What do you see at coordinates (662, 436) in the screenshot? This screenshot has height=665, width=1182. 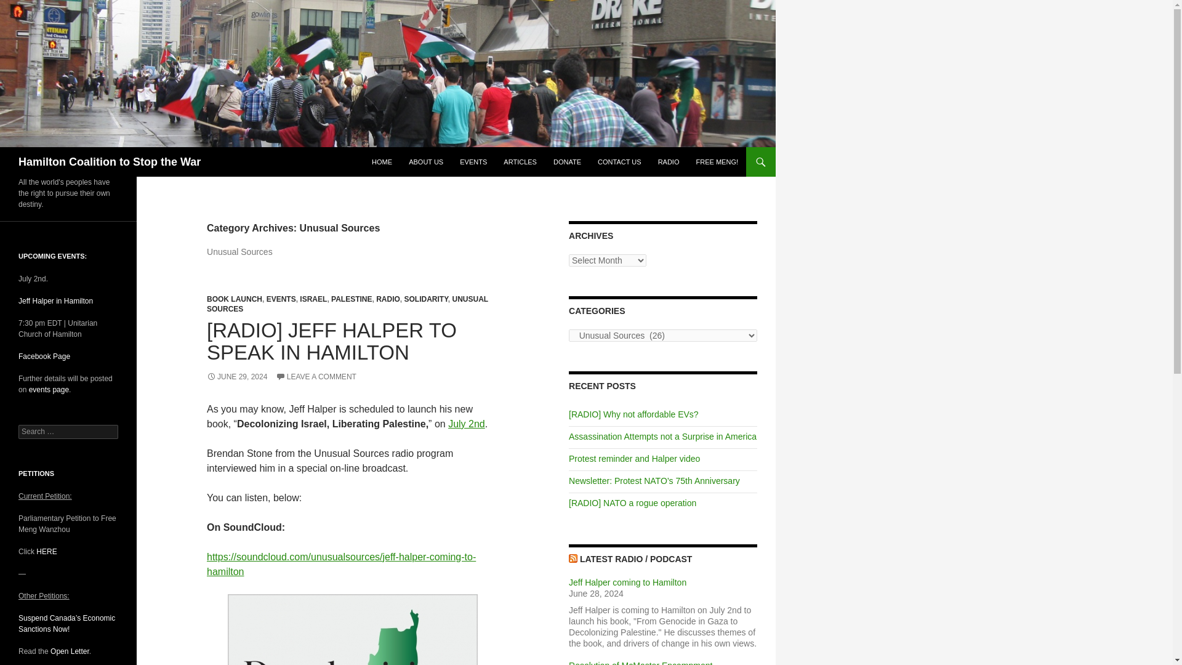 I see `Assassination Attempts not a Surprise in America` at bounding box center [662, 436].